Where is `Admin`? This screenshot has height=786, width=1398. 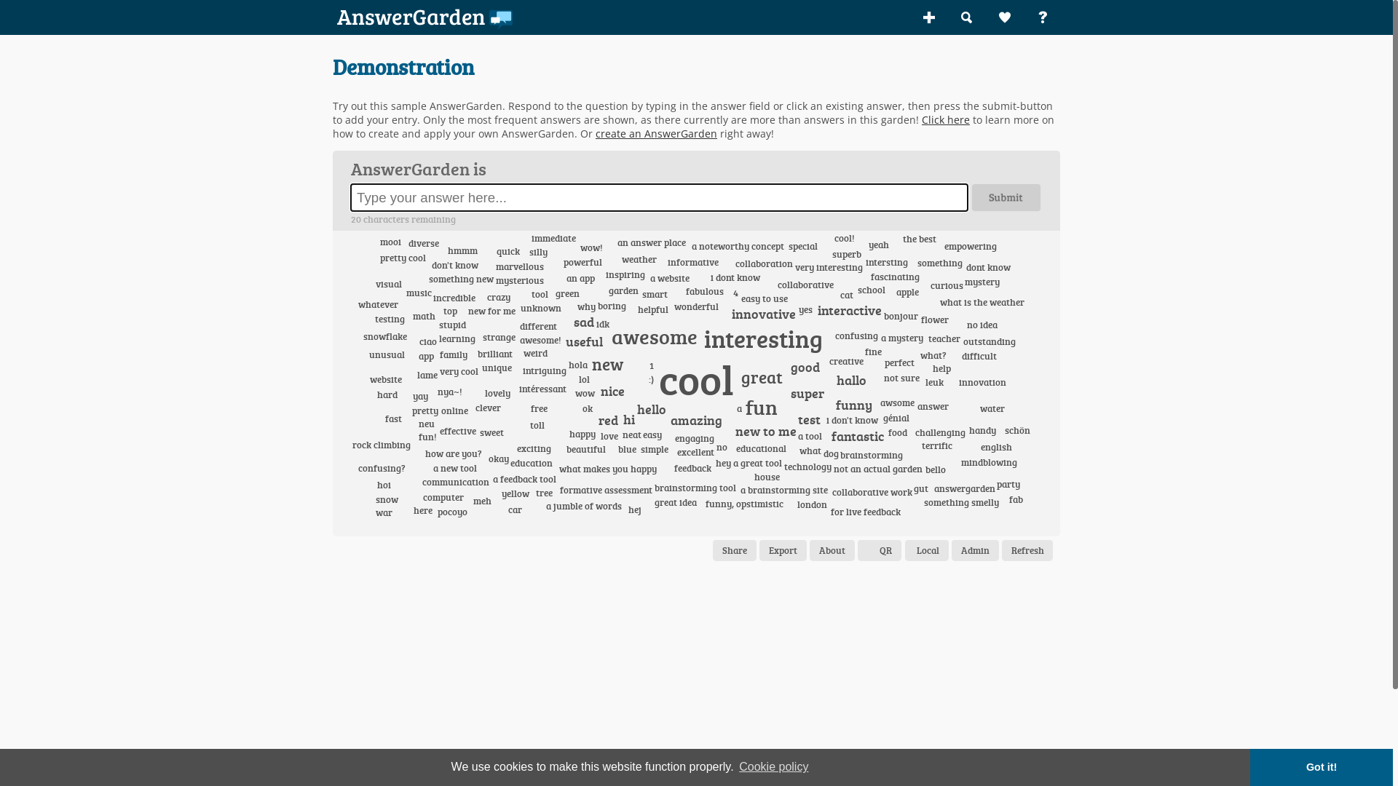 Admin is located at coordinates (975, 550).